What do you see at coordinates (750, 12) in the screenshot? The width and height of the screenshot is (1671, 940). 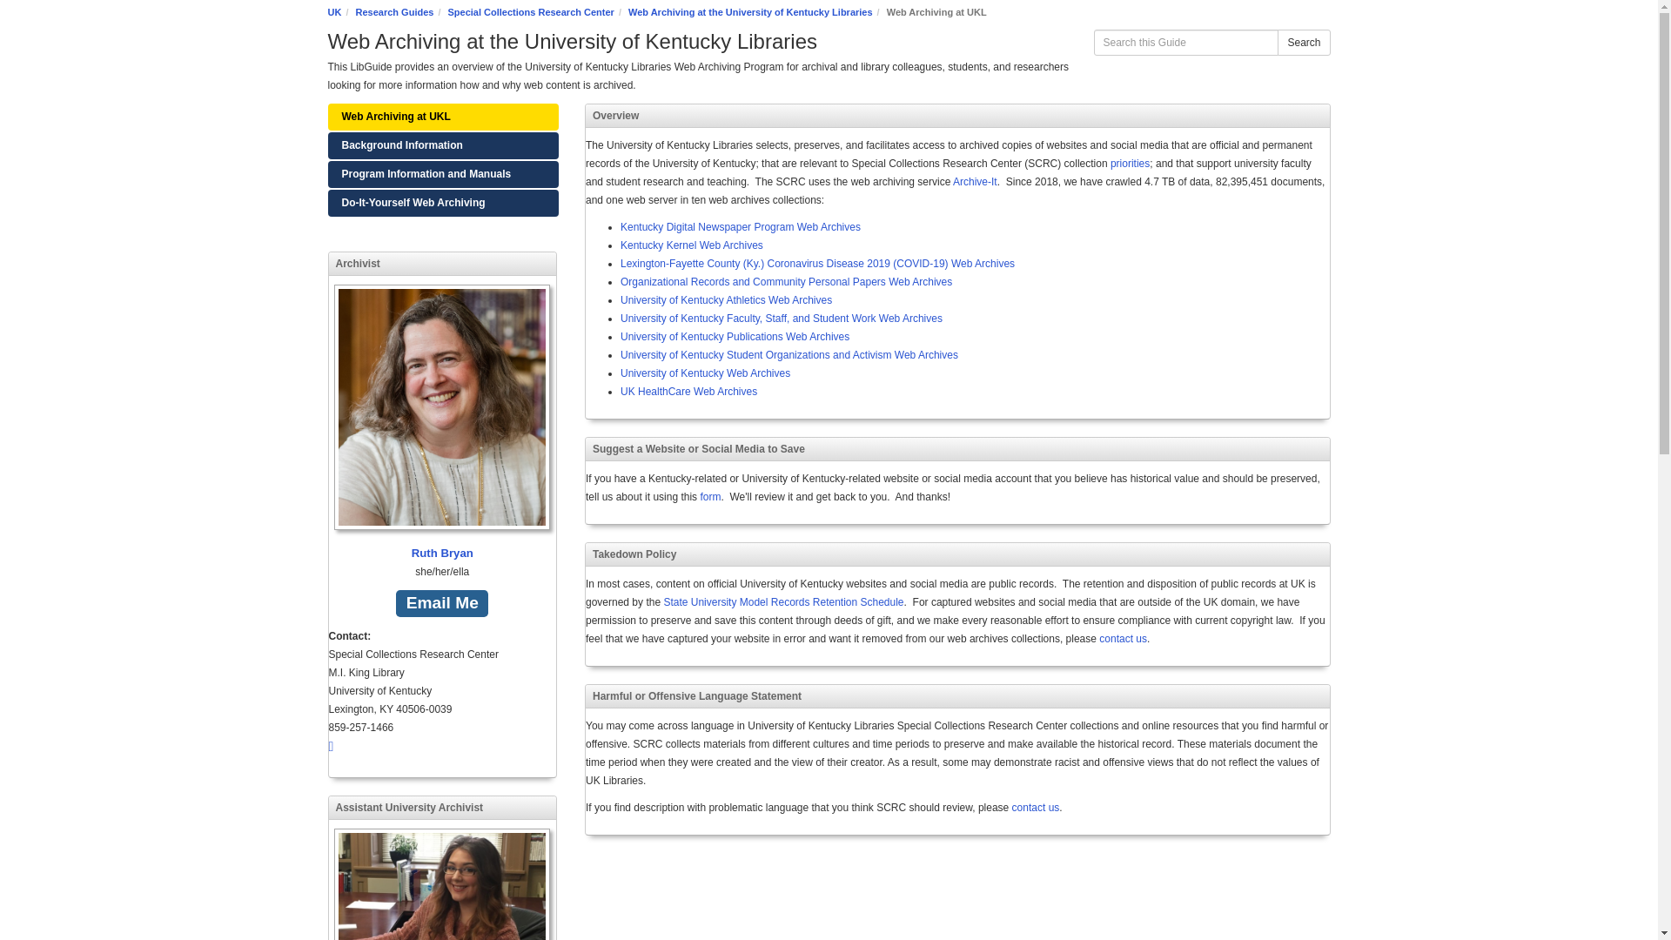 I see `Web Archiving at the University of Kentucky Libraries` at bounding box center [750, 12].